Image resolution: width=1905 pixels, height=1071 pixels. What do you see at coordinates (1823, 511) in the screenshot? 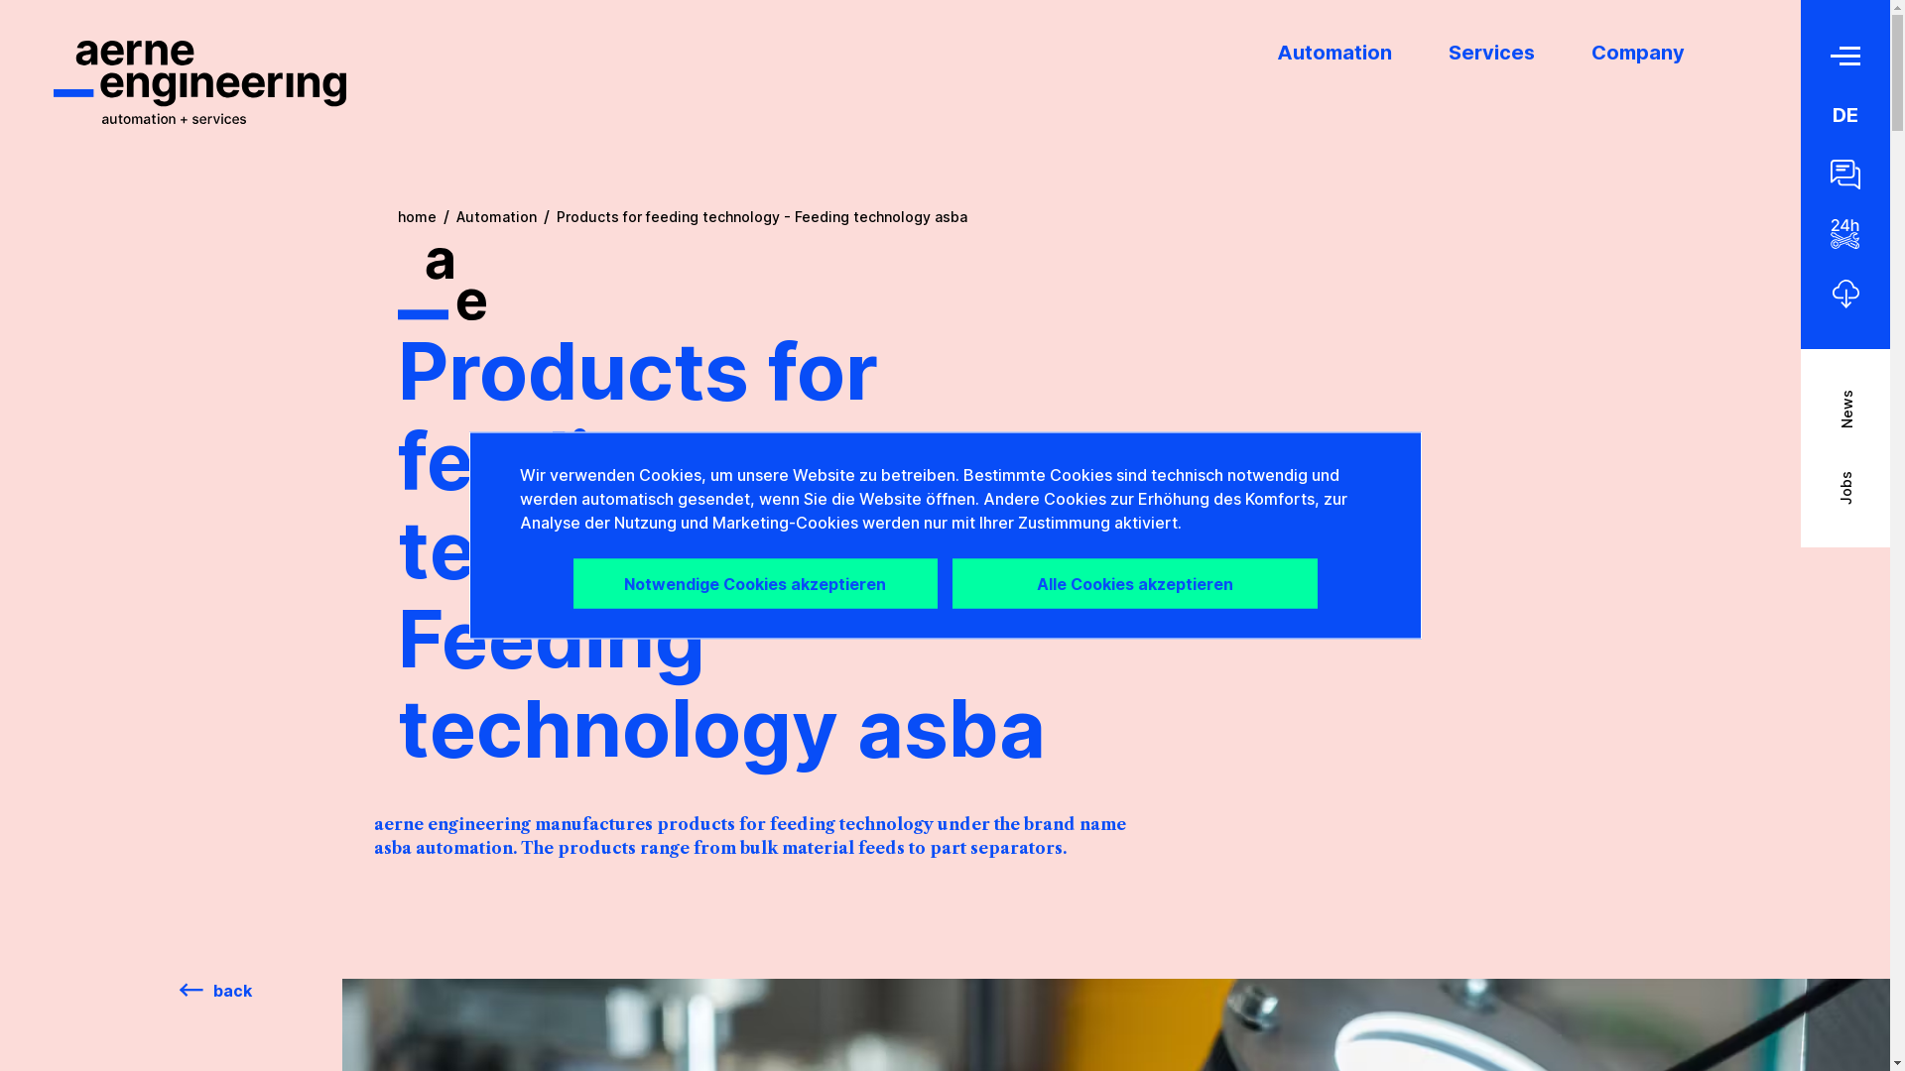
I see `Jobs` at bounding box center [1823, 511].